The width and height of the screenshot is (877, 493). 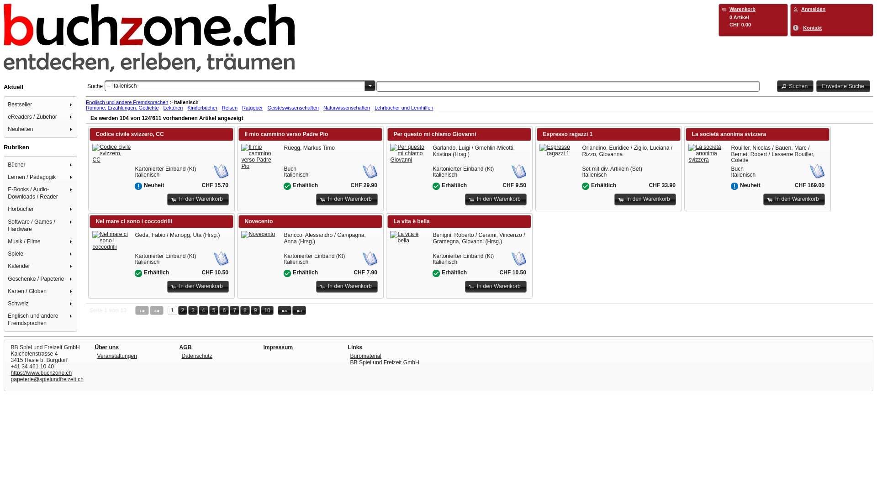 I want to click on Artikel anzeigen, so click(x=708, y=153).